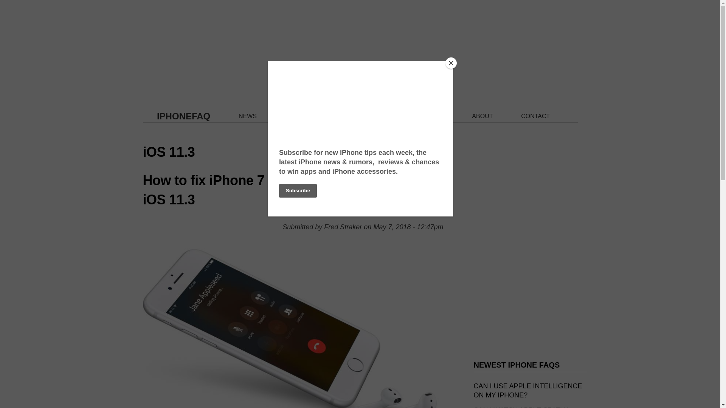 The image size is (726, 408). I want to click on ABOUT, so click(482, 116).